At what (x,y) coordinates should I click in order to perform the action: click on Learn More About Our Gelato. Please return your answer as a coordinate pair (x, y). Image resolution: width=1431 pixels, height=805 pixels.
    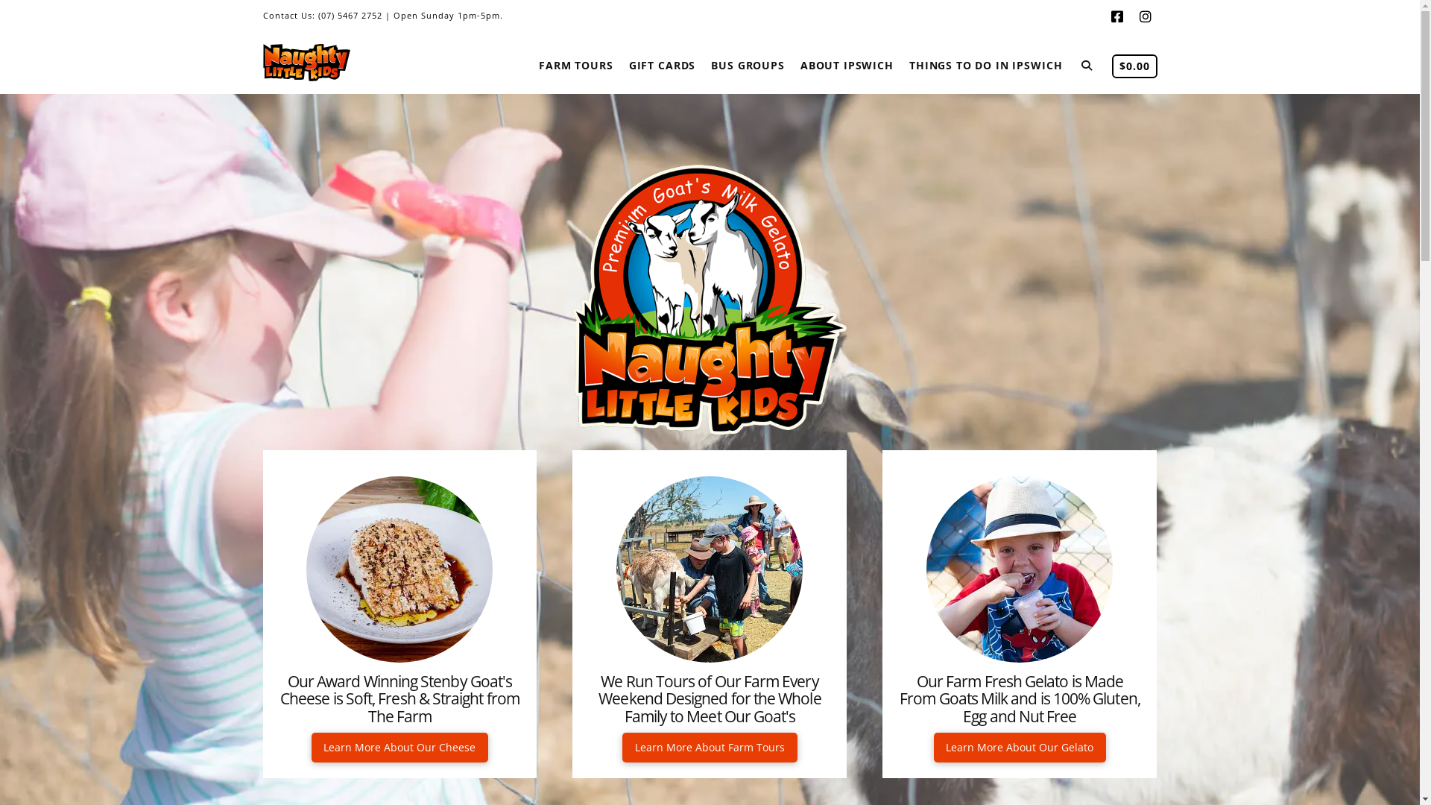
    Looking at the image, I should click on (1020, 748).